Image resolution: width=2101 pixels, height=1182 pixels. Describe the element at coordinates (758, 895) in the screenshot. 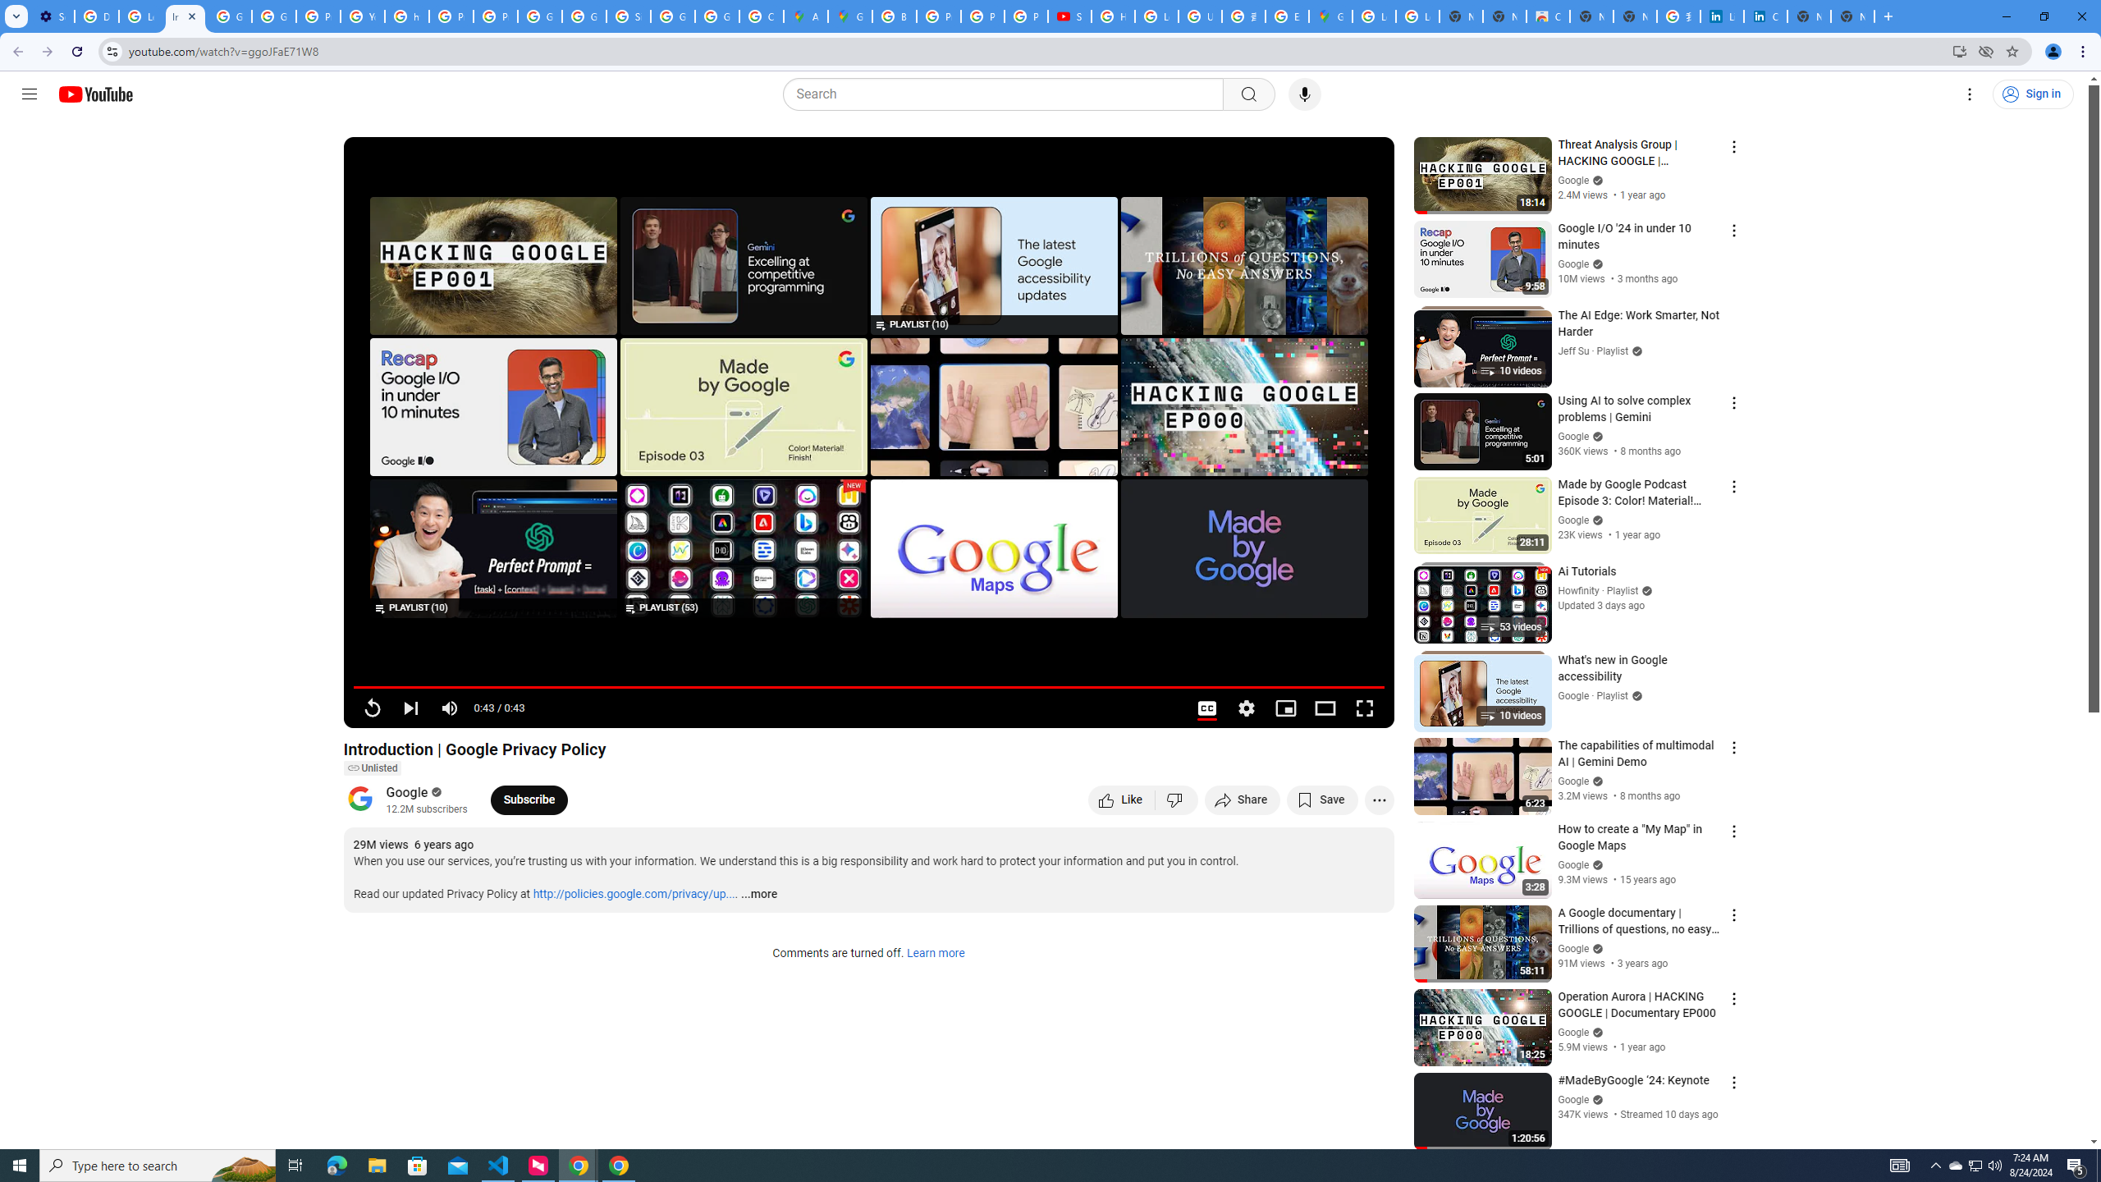

I see `...more` at that location.